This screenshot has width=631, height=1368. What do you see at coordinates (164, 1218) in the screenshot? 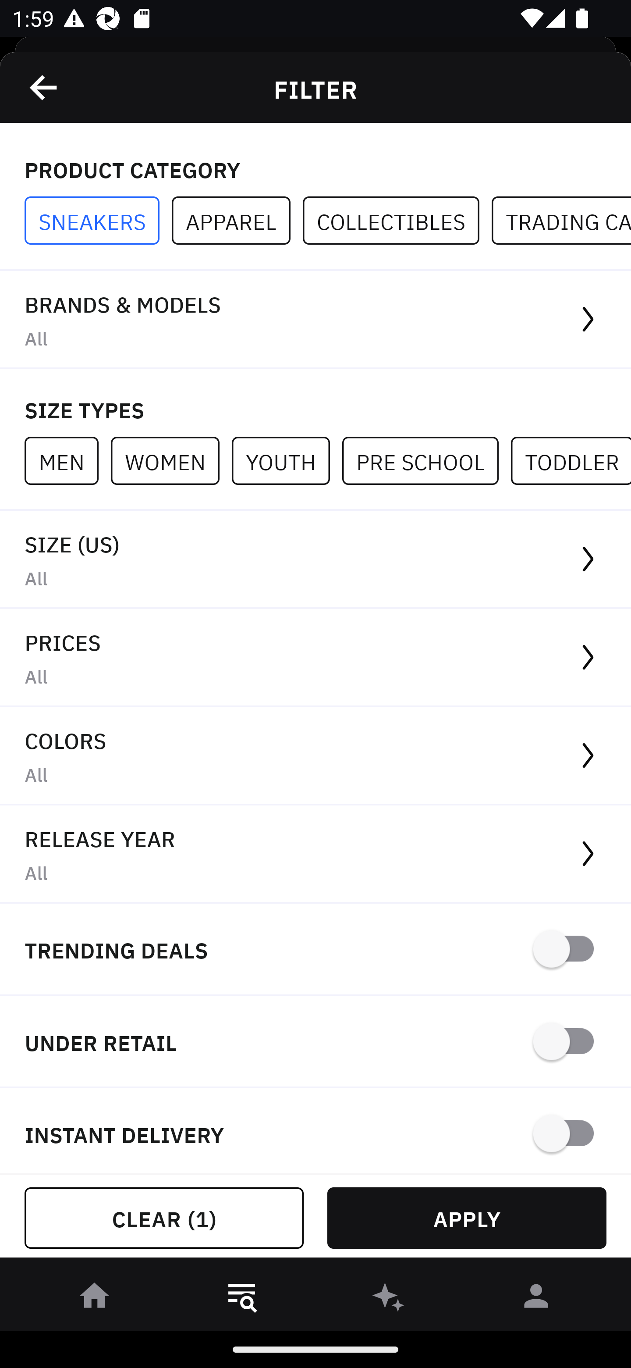
I see `CLEAR (1)` at bounding box center [164, 1218].